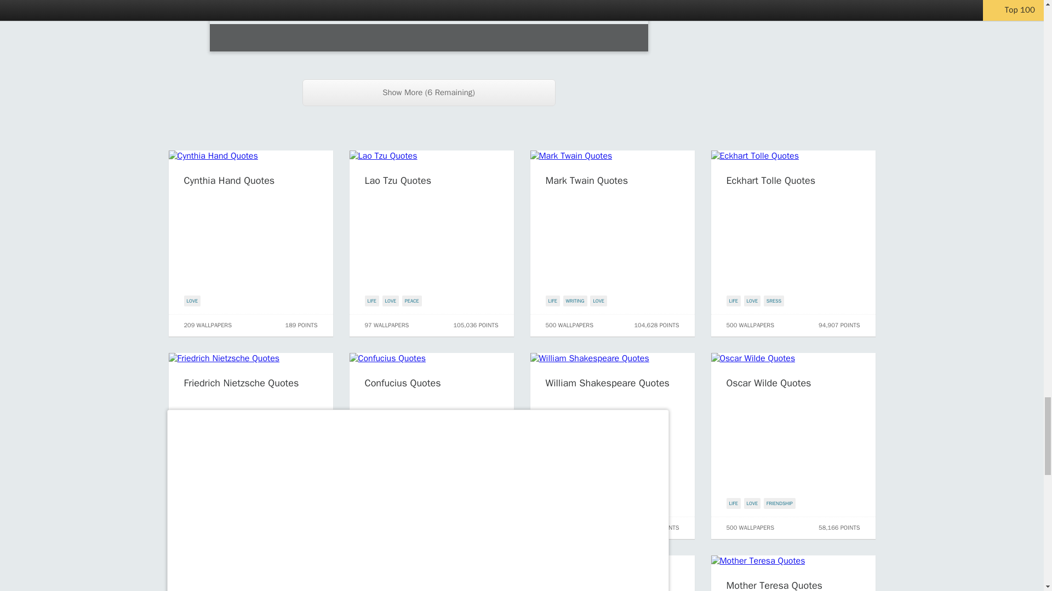 This screenshot has height=591, width=1052. Describe the element at coordinates (192, 301) in the screenshot. I see `LOVE` at that location.